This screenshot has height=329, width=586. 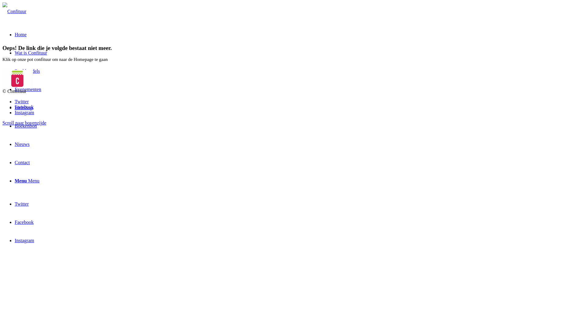 What do you see at coordinates (28, 90) in the screenshot?
I see `Evenementen` at bounding box center [28, 90].